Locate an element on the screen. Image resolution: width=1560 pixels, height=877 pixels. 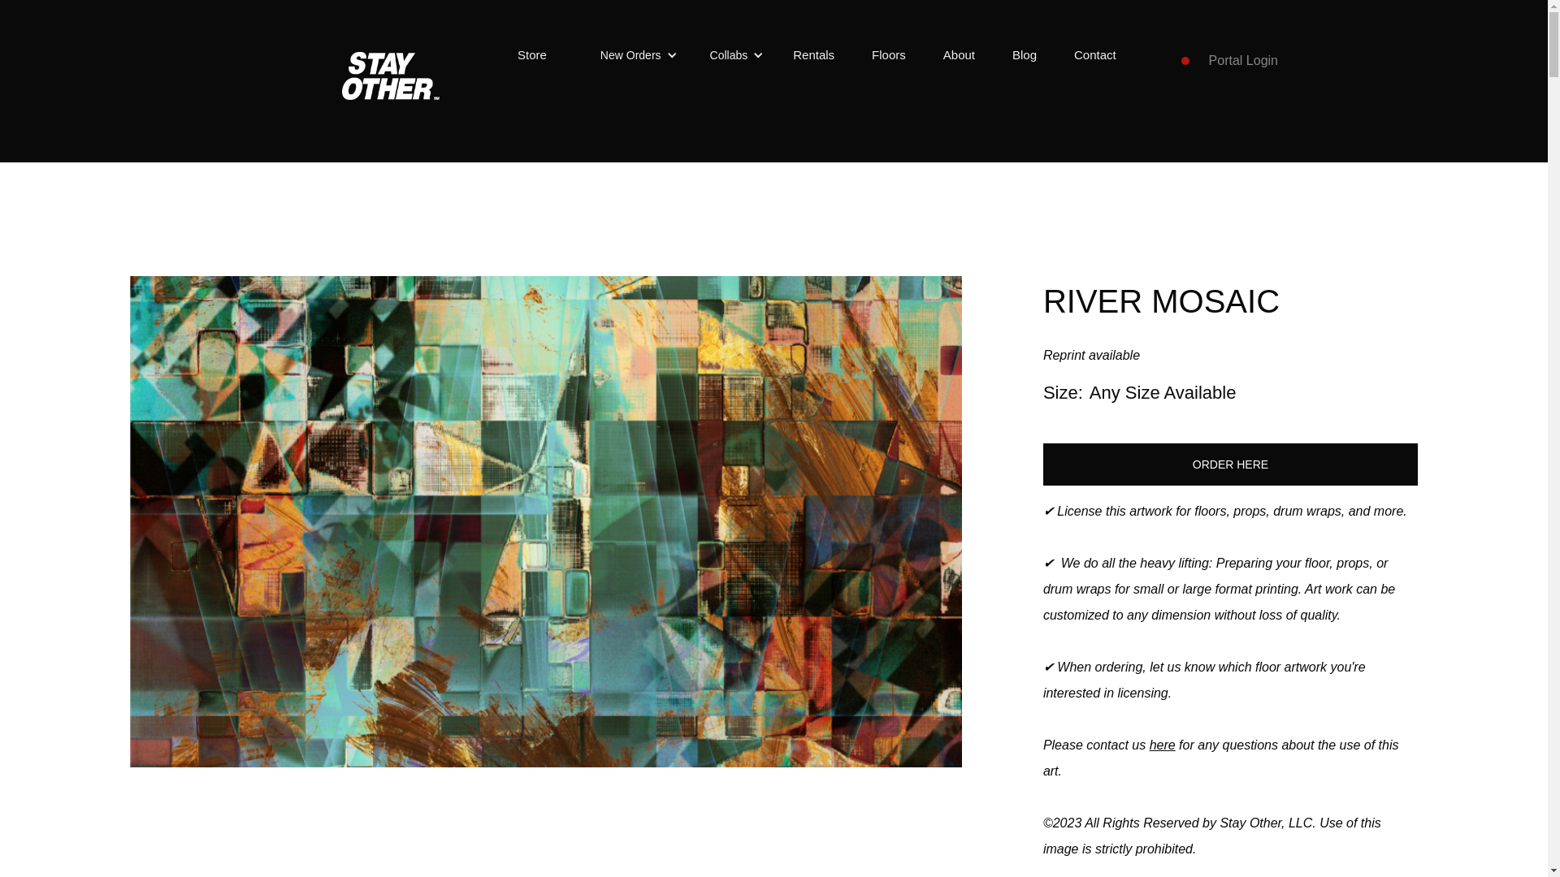
Portal Login is located at coordinates (1243, 61).